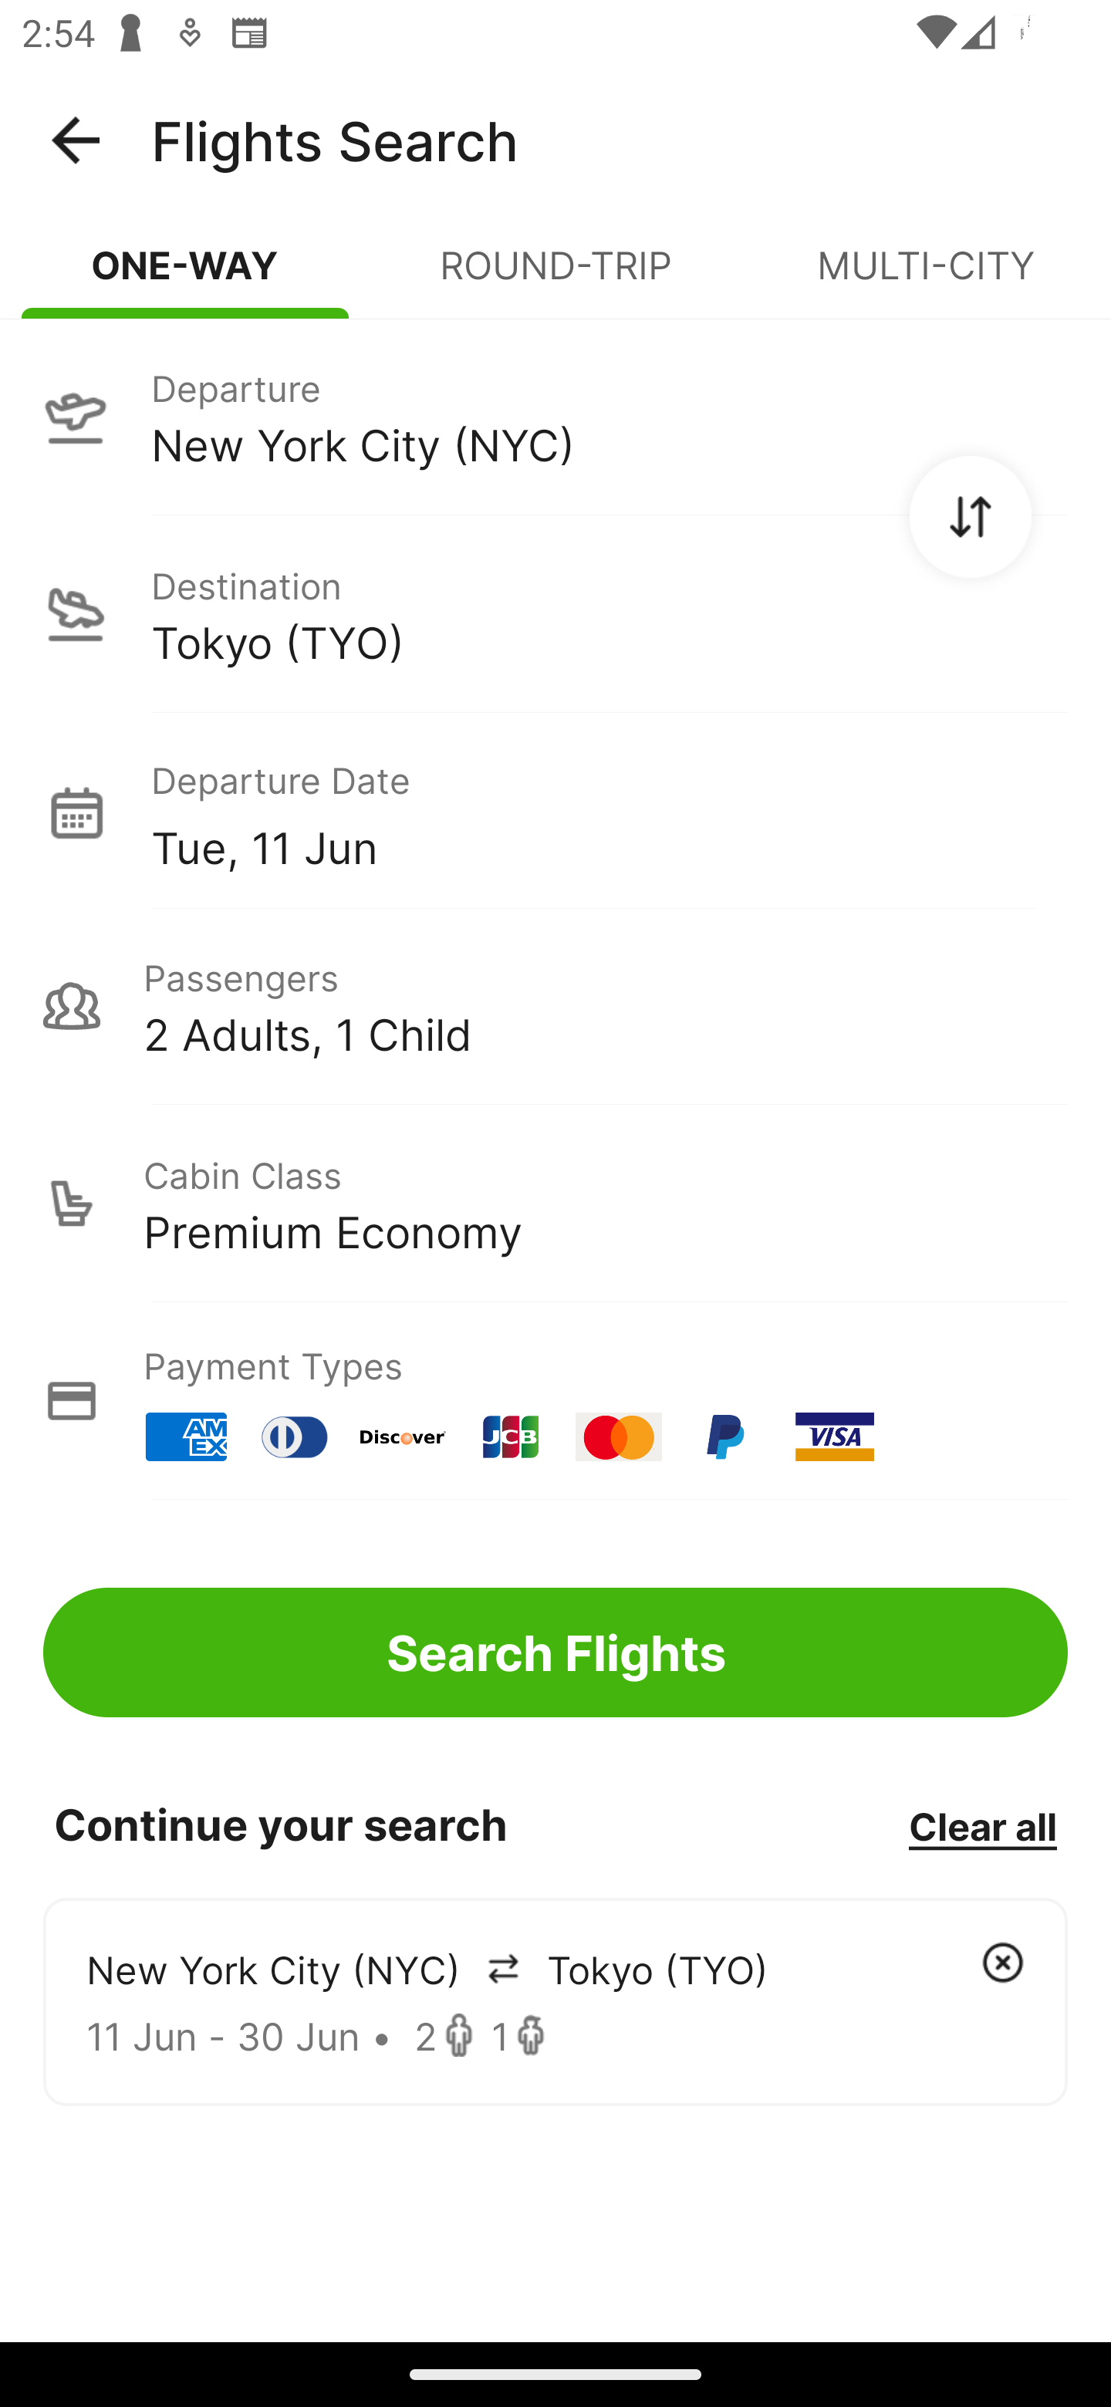 The height and width of the screenshot is (2407, 1111). What do you see at coordinates (185, 278) in the screenshot?
I see `ONE-WAY` at bounding box center [185, 278].